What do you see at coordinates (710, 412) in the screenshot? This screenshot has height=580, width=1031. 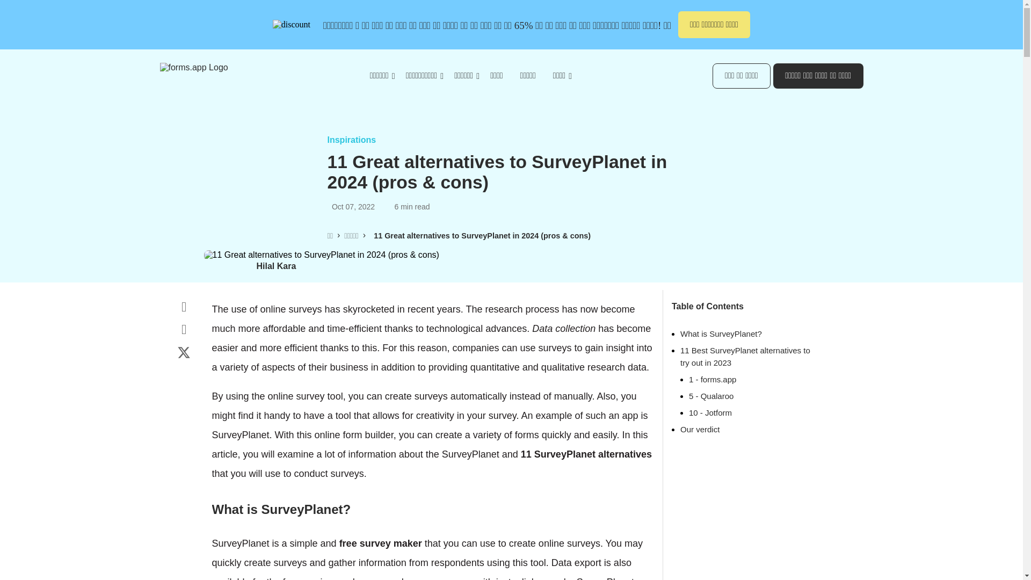 I see `10 - Jotform` at bounding box center [710, 412].